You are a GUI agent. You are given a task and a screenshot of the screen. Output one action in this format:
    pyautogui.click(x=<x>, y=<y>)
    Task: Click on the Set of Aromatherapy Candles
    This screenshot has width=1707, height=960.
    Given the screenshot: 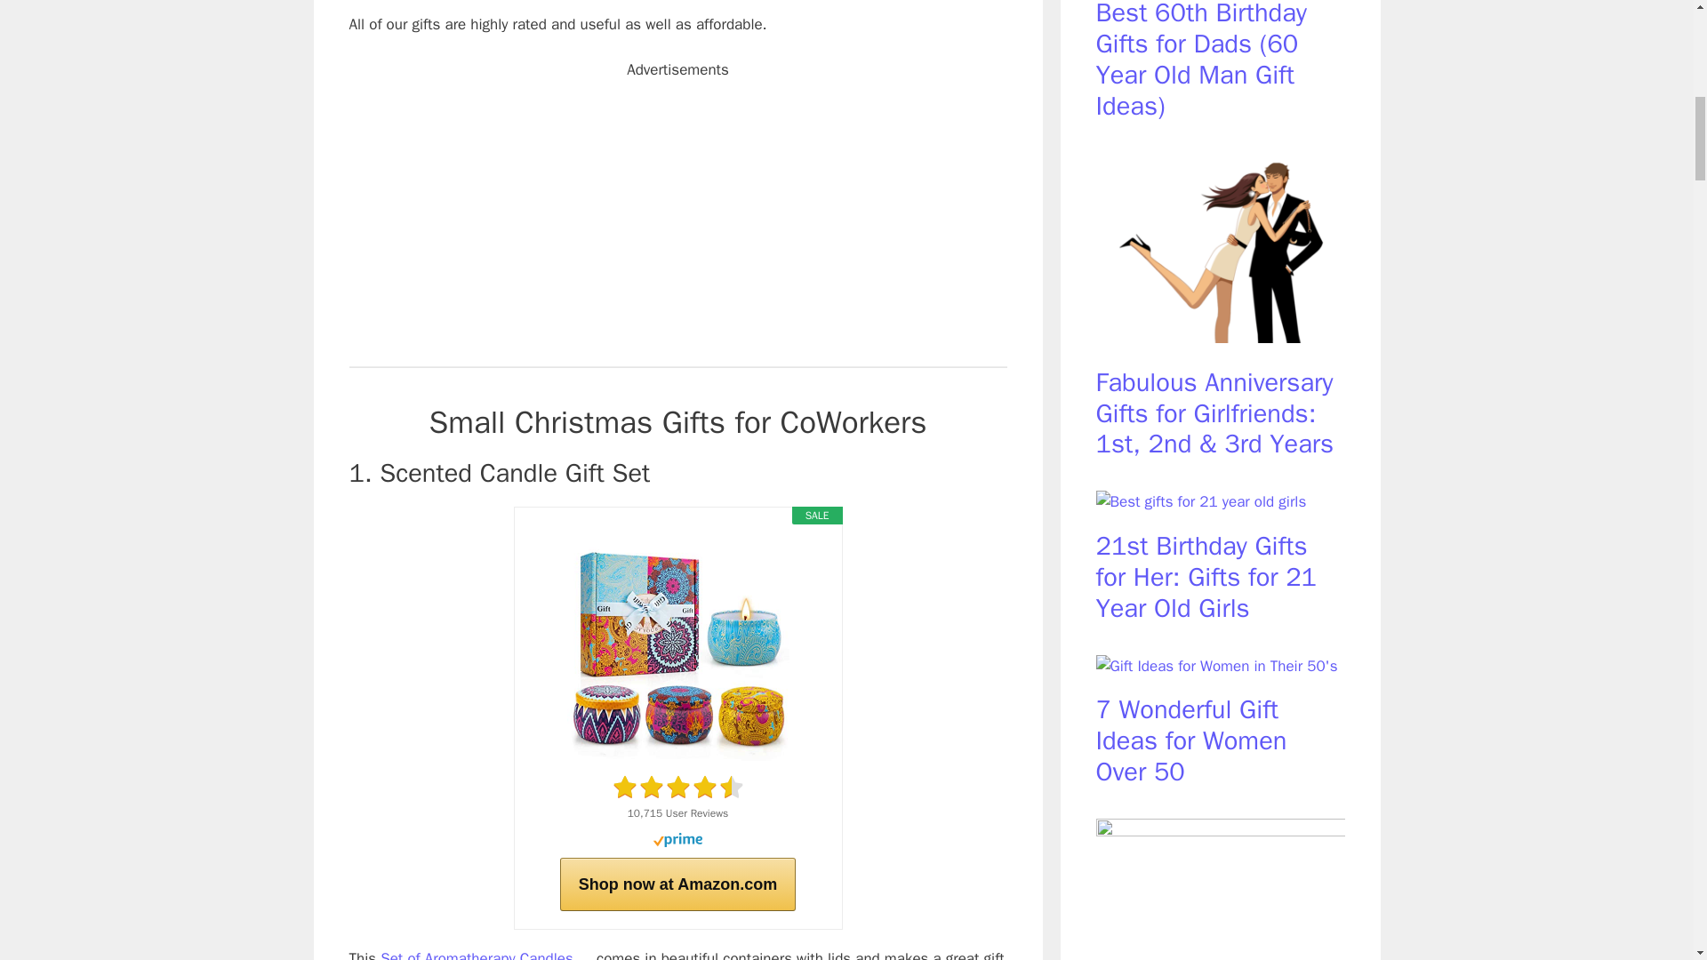 What is the action you would take?
    pyautogui.click(x=477, y=955)
    